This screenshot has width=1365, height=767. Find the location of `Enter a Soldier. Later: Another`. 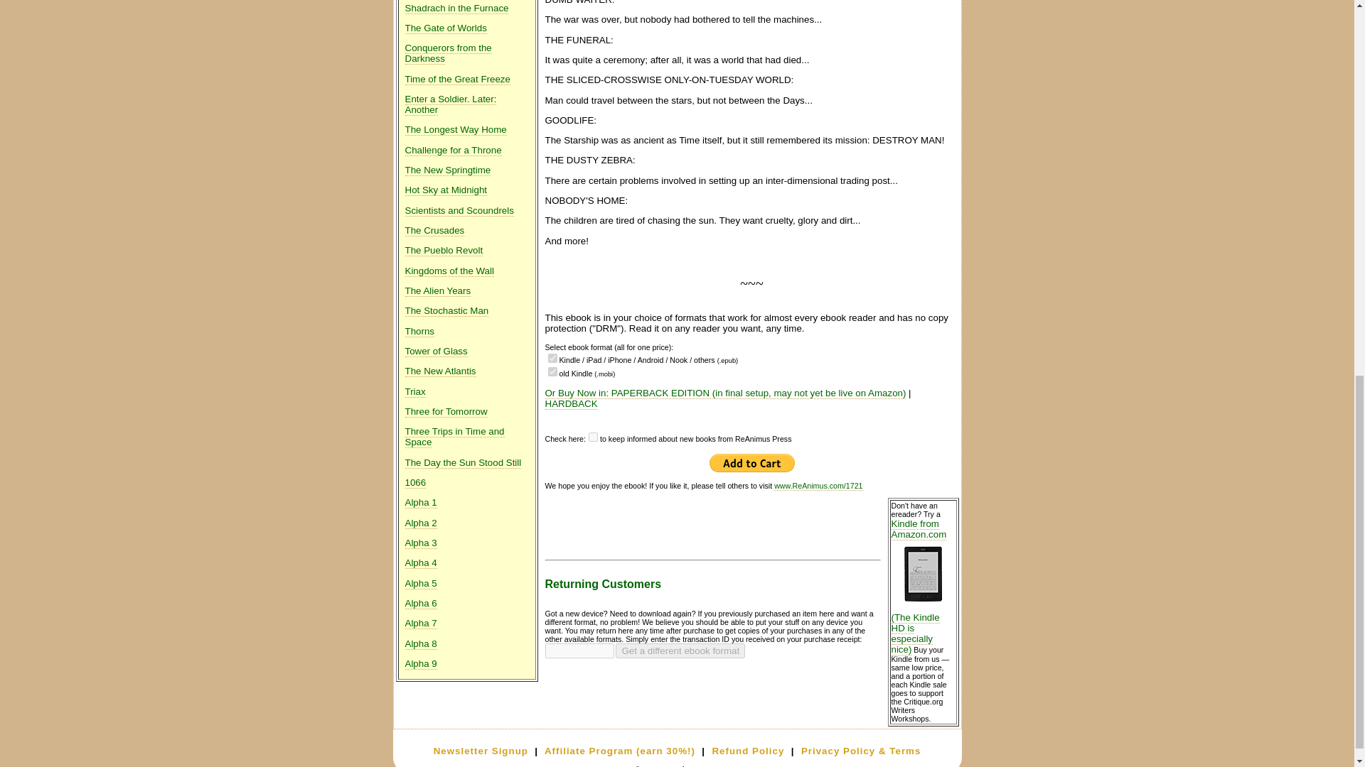

Enter a Soldier. Later: Another is located at coordinates (451, 104).